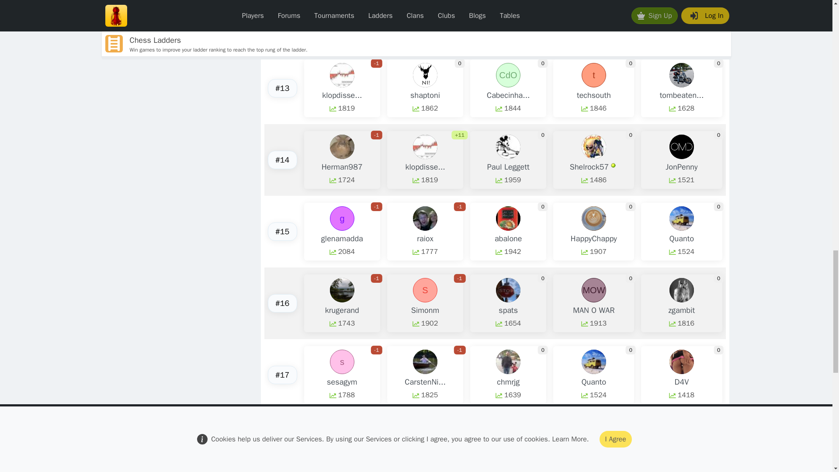 This screenshot has width=839, height=472. I want to click on G, so click(682, 8).